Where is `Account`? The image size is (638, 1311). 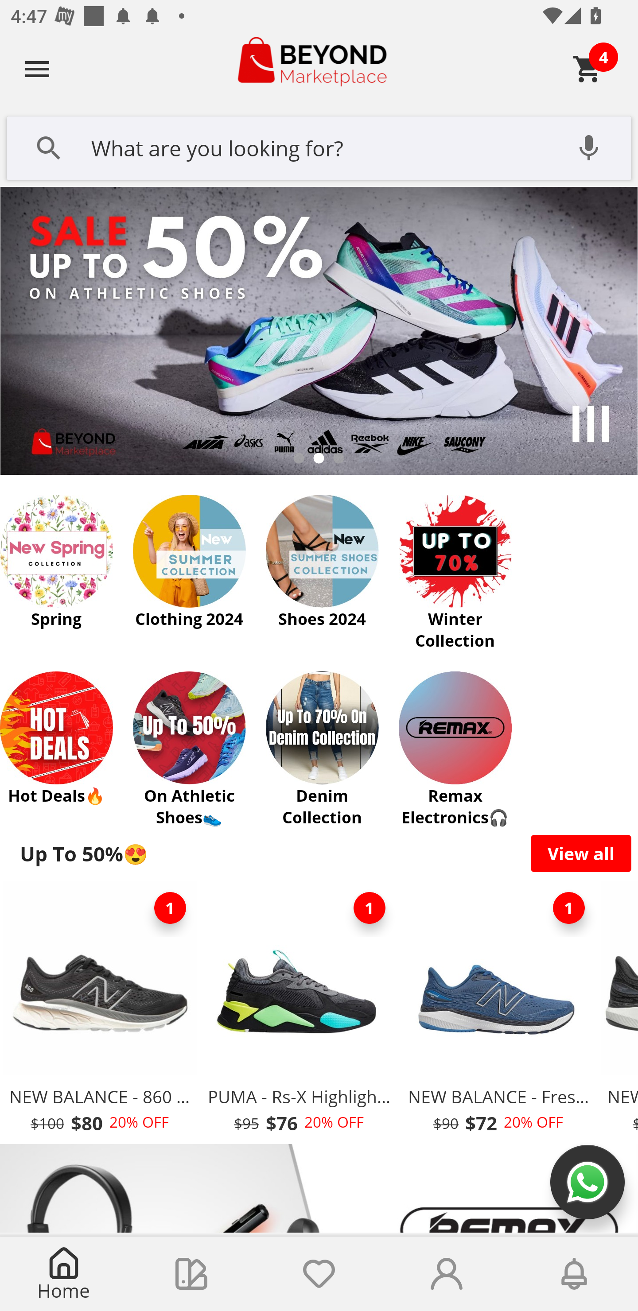 Account is located at coordinates (447, 1274).